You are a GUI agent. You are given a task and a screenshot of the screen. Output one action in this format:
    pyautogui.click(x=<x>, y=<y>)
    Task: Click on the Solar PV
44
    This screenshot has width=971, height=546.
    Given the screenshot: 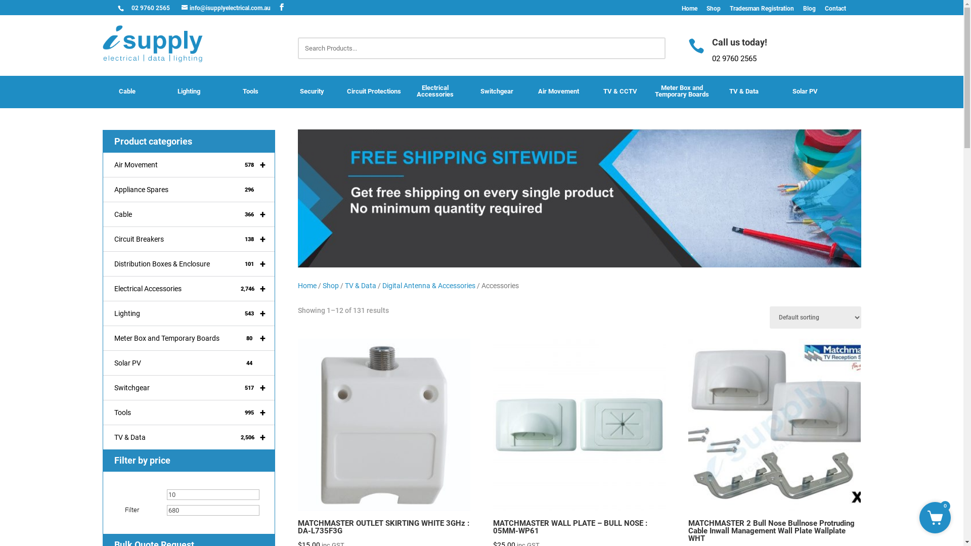 What is the action you would take?
    pyautogui.click(x=189, y=363)
    